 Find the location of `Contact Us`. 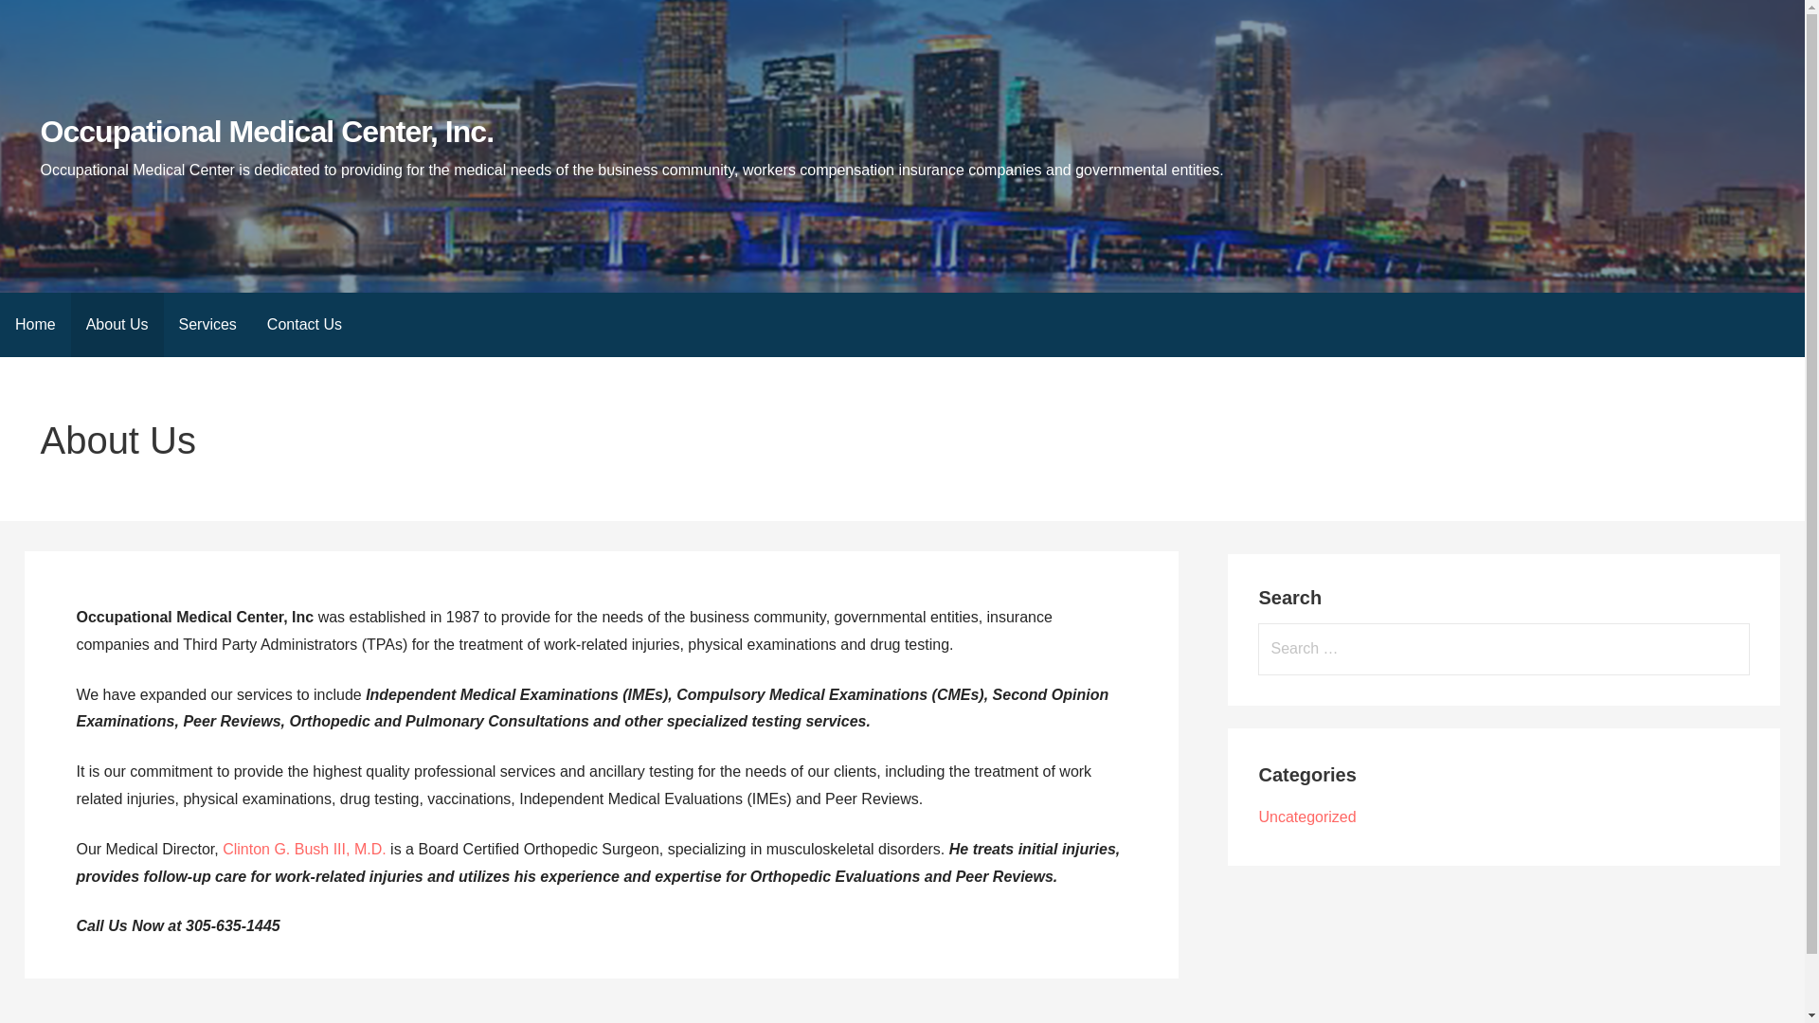

Contact Us is located at coordinates (304, 324).